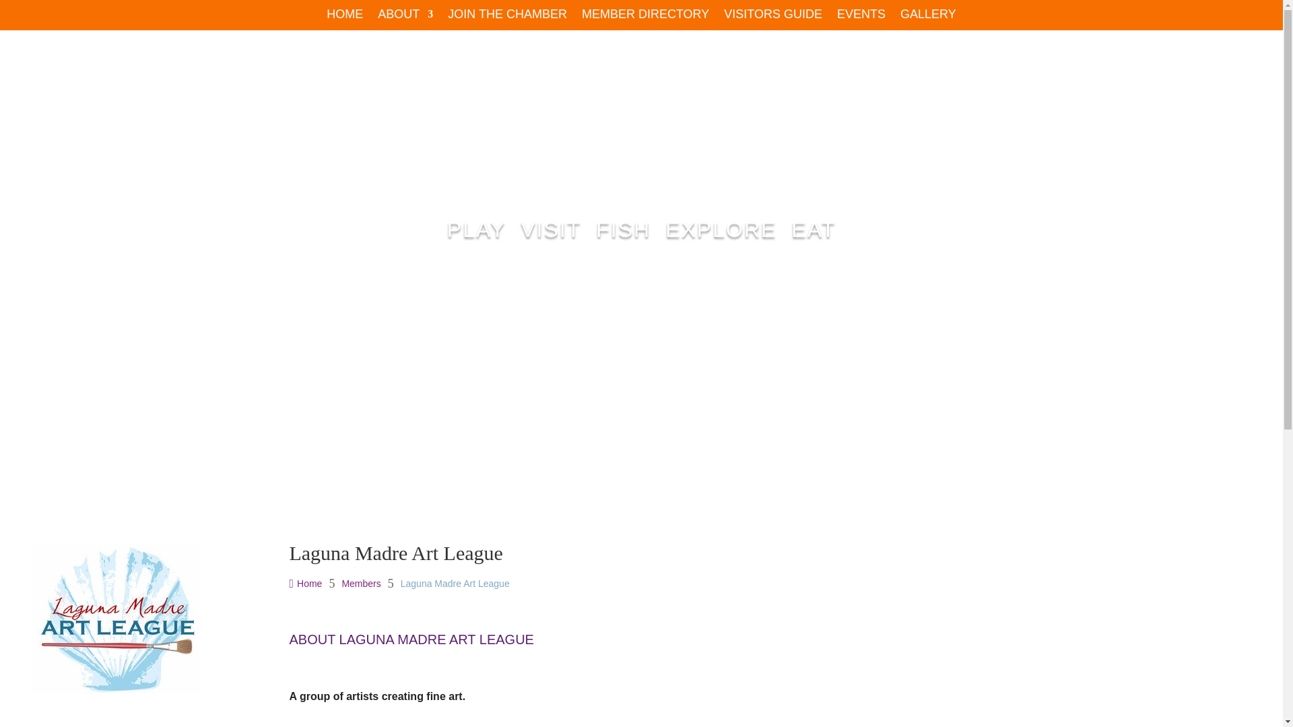  What do you see at coordinates (773, 16) in the screenshot?
I see `VISITORS GUIDE` at bounding box center [773, 16].